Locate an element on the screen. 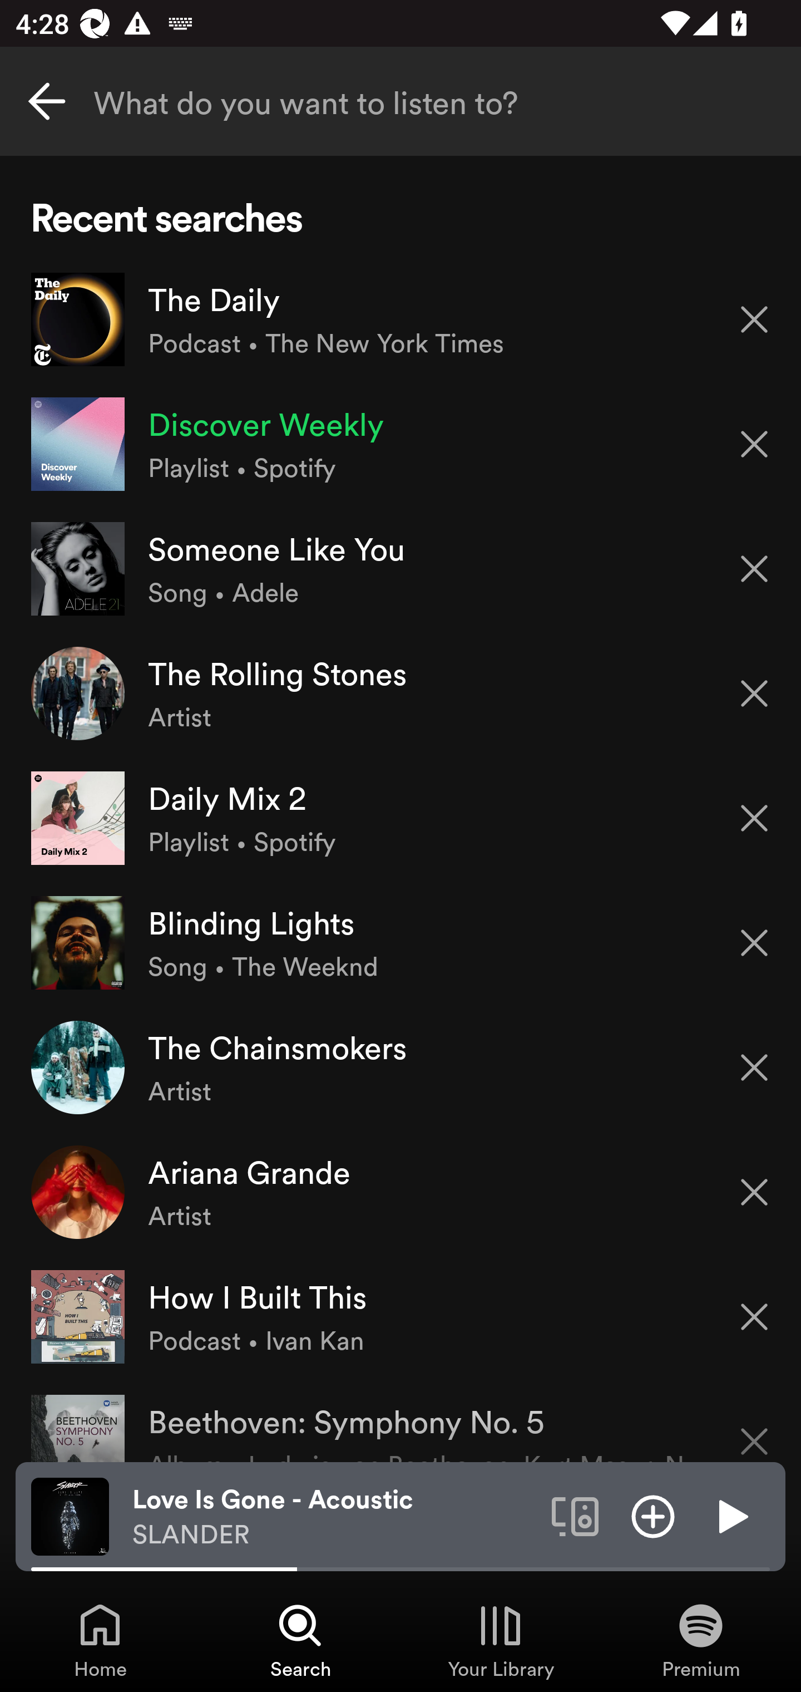  The Daily Podcast • The New York Times Remove is located at coordinates (400, 319).